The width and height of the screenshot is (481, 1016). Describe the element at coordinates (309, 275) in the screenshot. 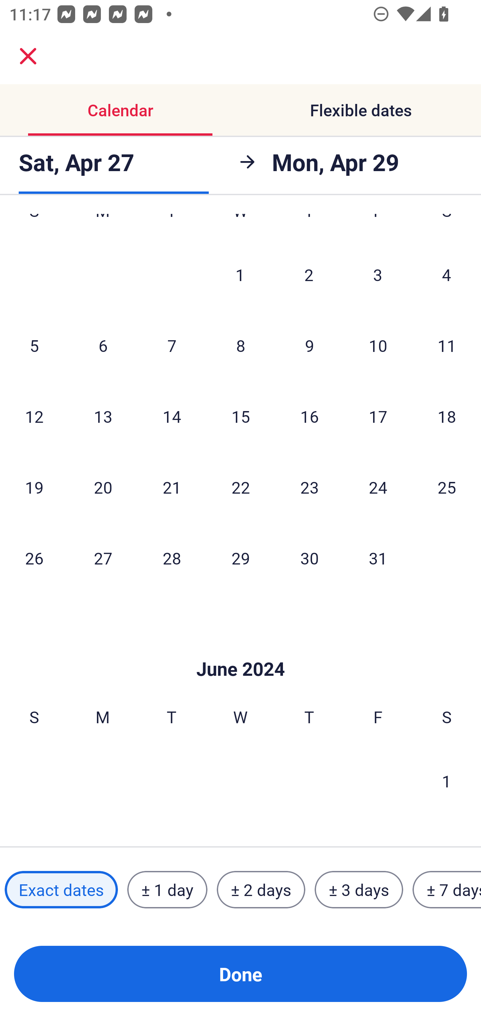

I see `2 Thursday, May 2, 2024` at that location.